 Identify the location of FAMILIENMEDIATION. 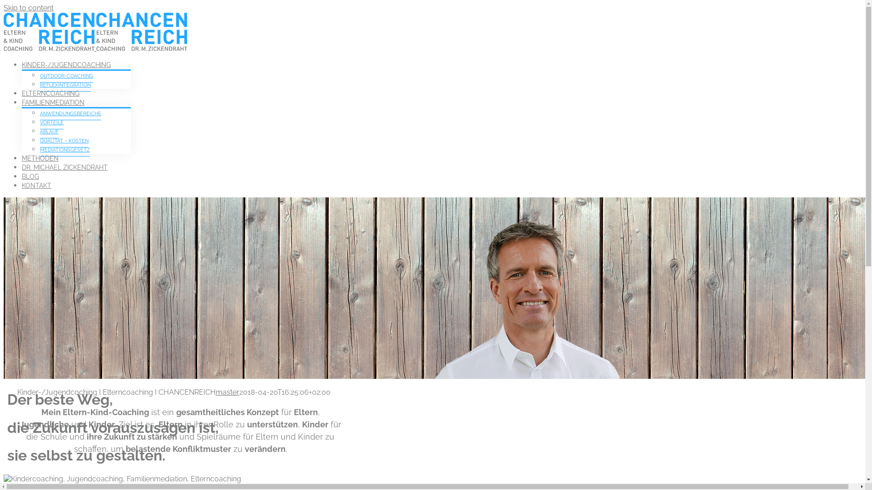
(53, 102).